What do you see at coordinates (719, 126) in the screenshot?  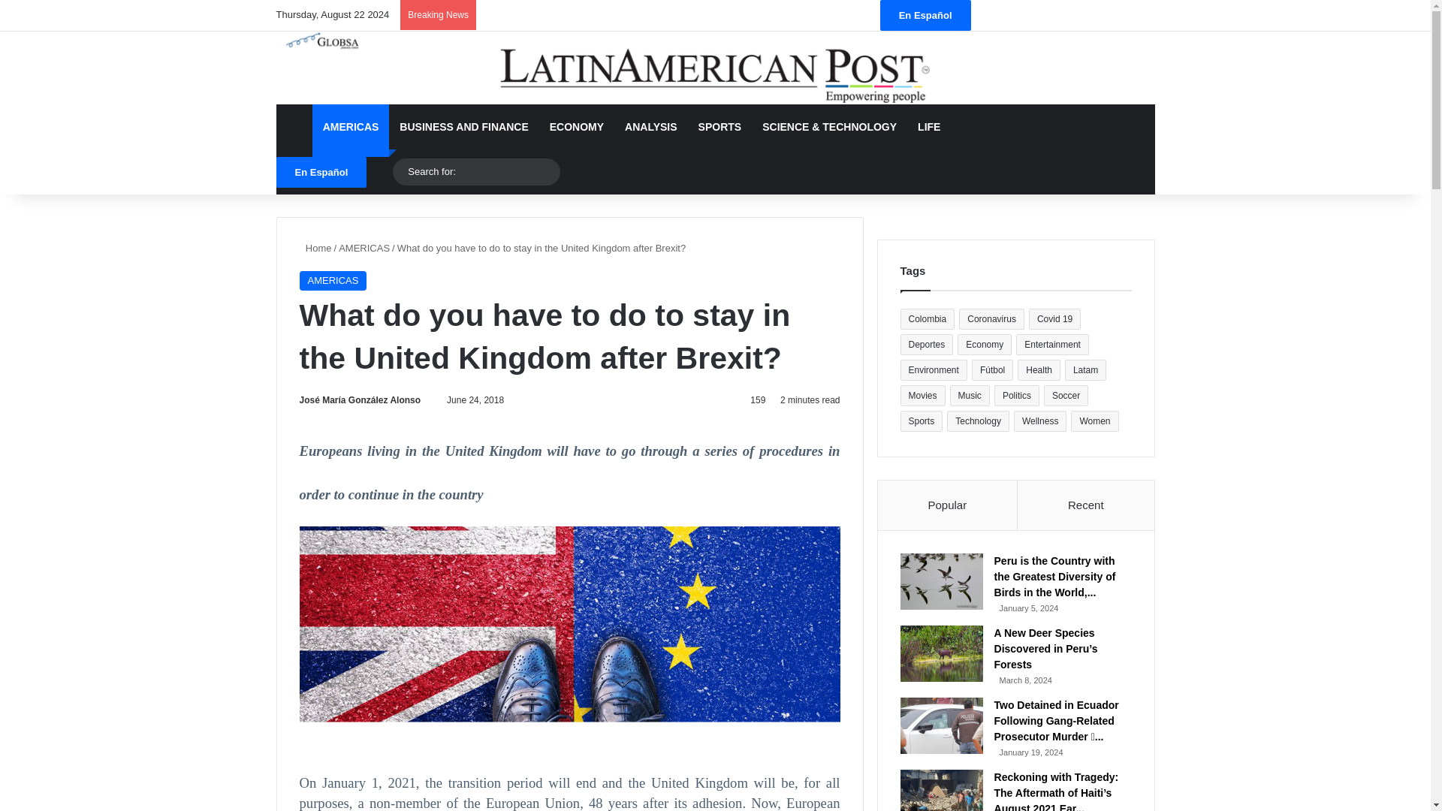 I see `SPORTS` at bounding box center [719, 126].